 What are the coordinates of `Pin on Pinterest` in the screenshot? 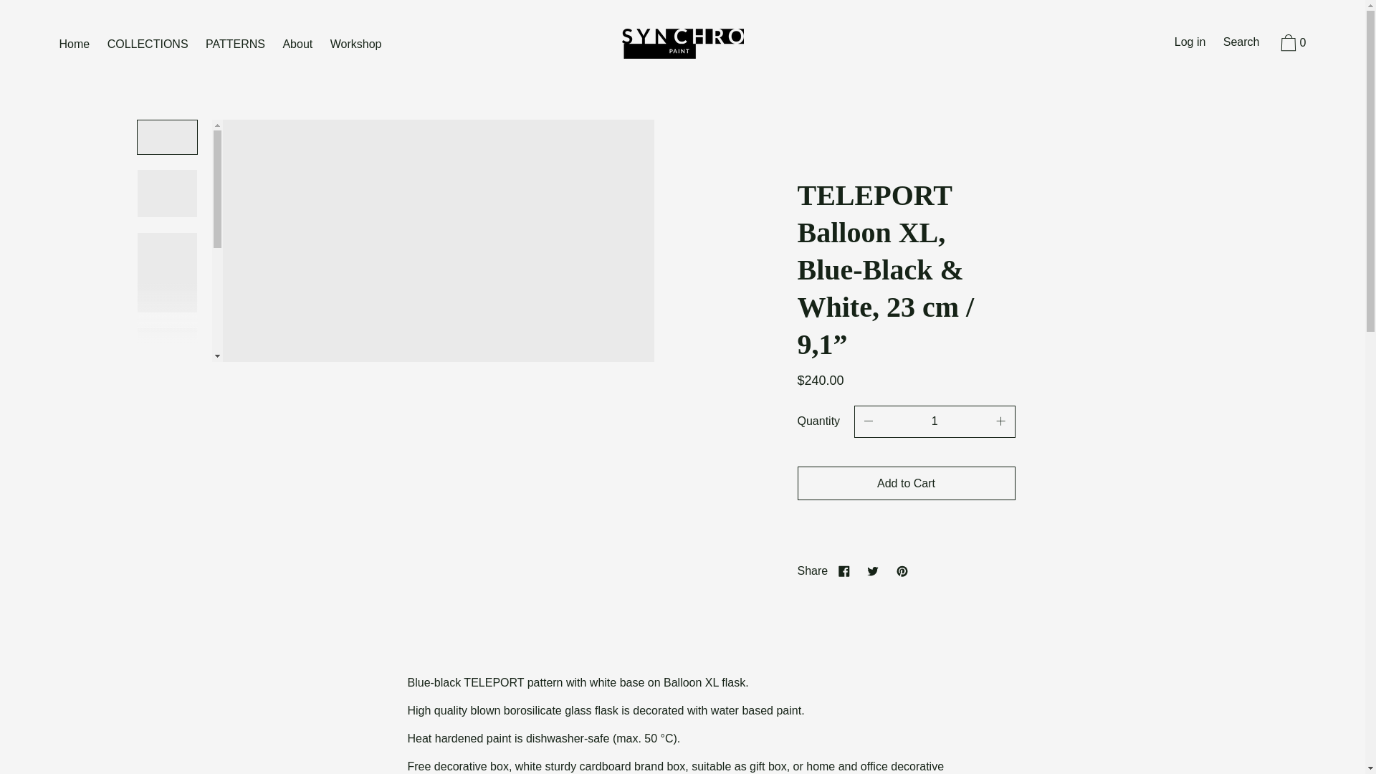 It's located at (902, 570).